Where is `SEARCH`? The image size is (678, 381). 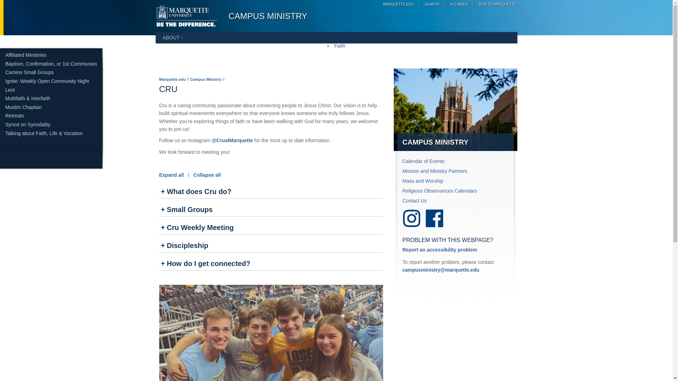
SEARCH is located at coordinates (432, 4).